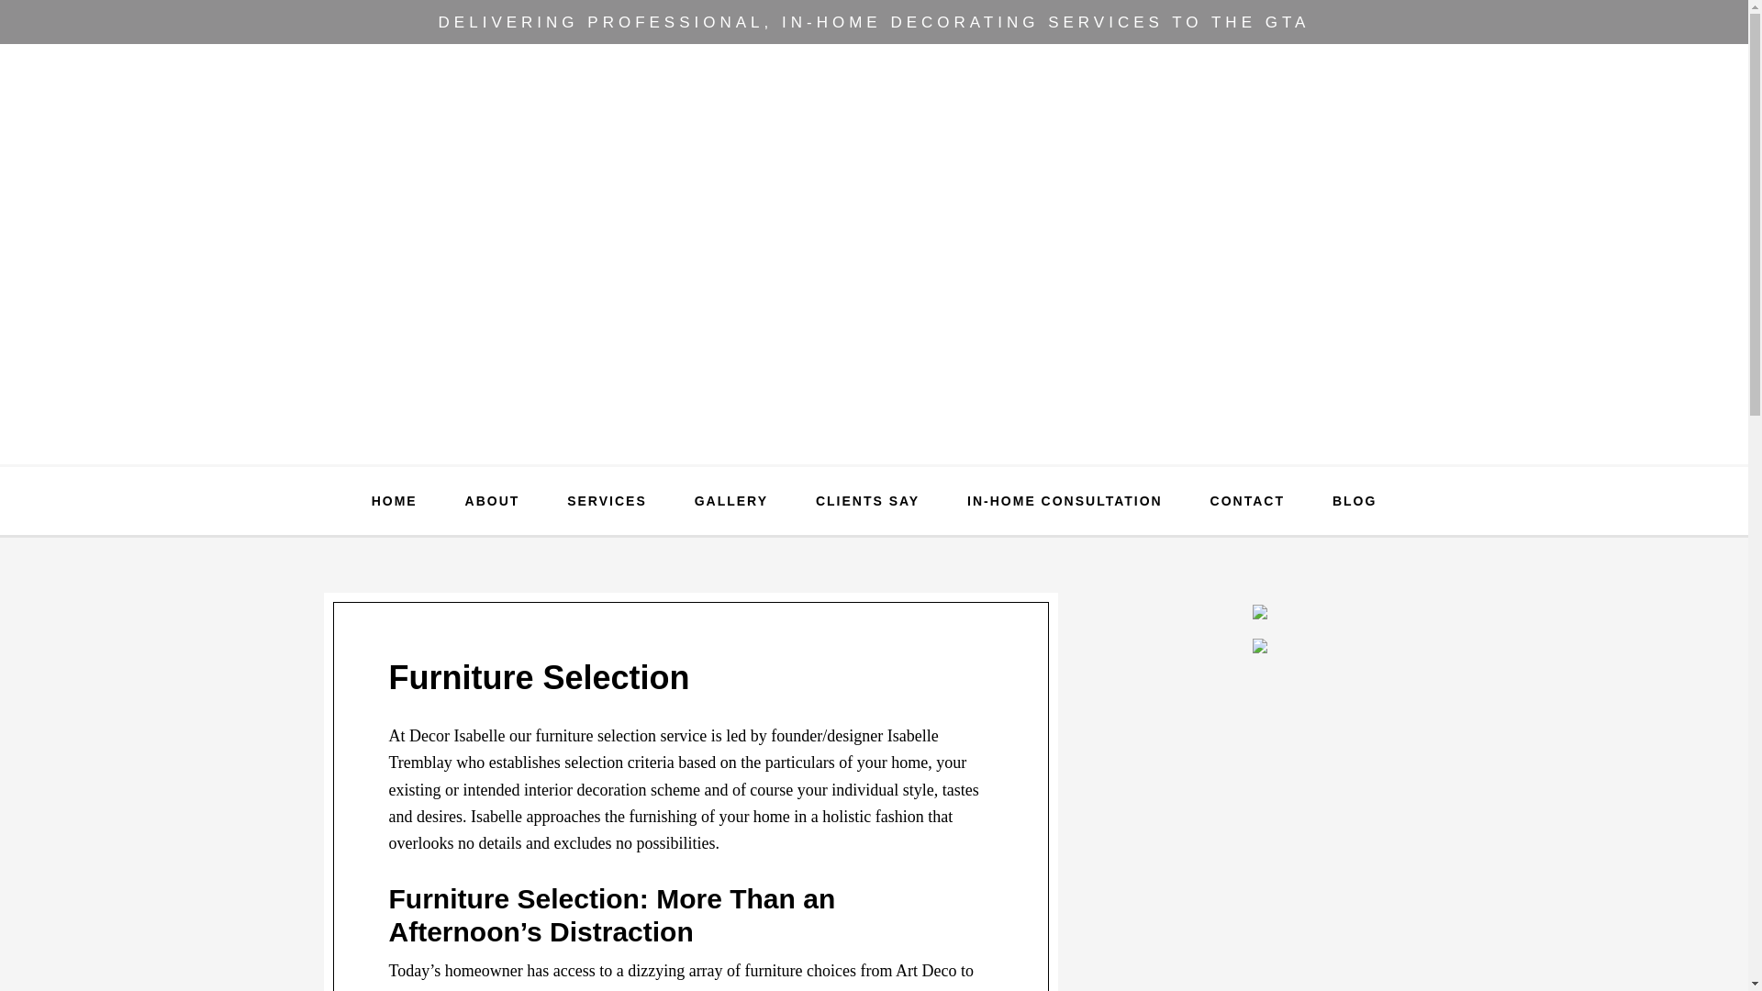  Describe the element at coordinates (1247, 501) in the screenshot. I see `CONTACT` at that location.